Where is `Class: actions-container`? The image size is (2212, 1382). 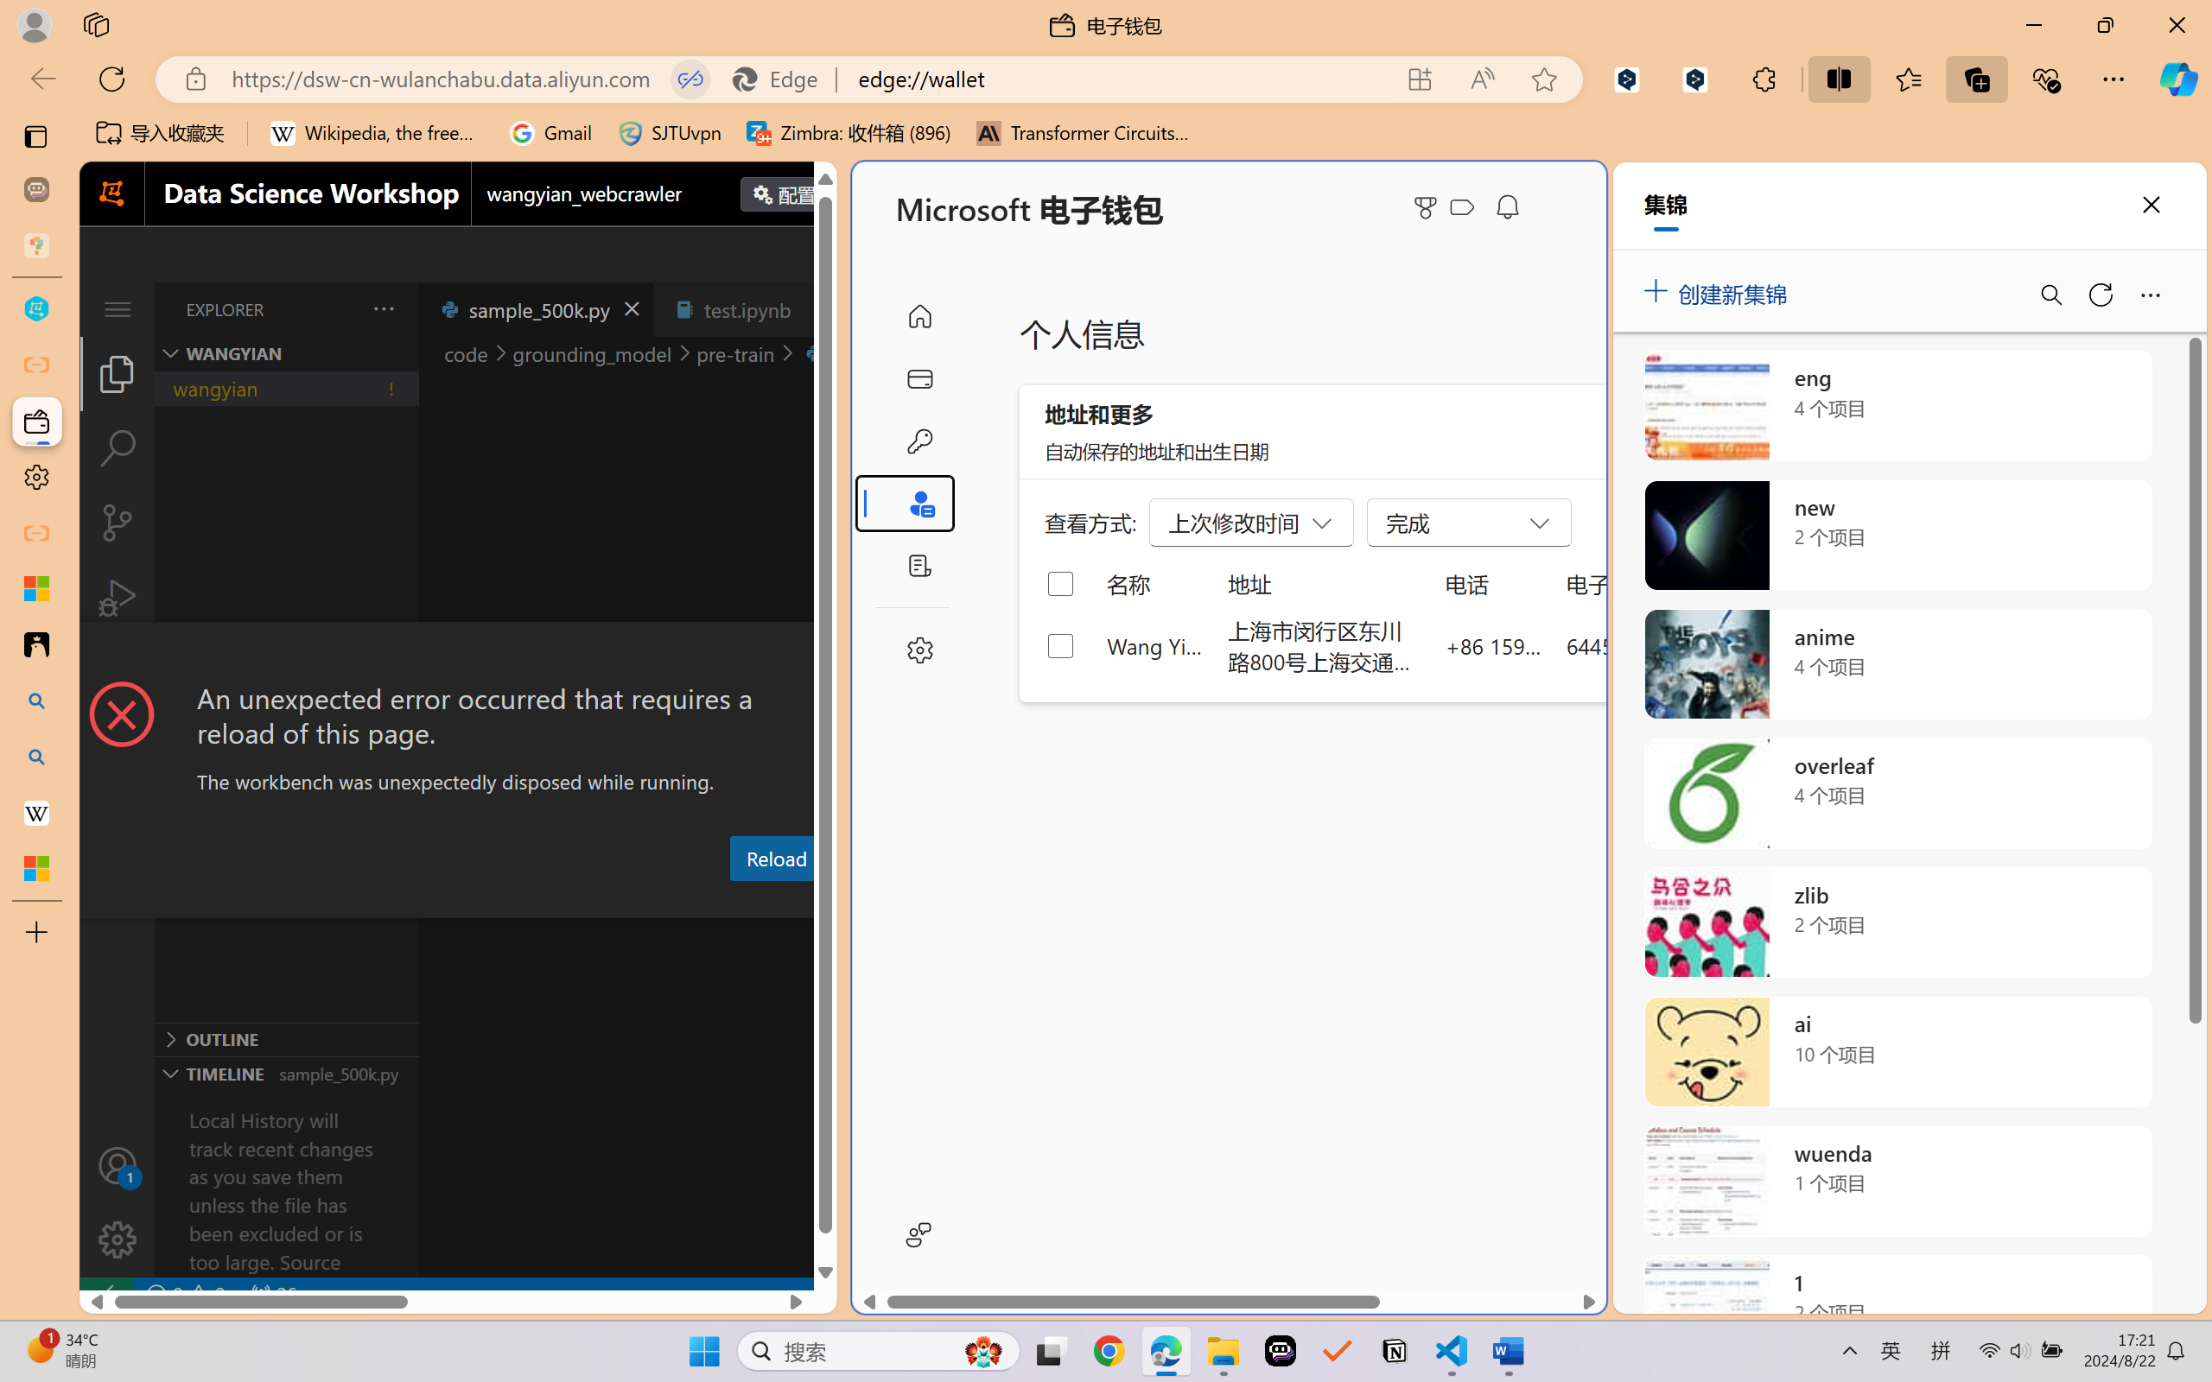 Class: actions-container is located at coordinates (458, 654).